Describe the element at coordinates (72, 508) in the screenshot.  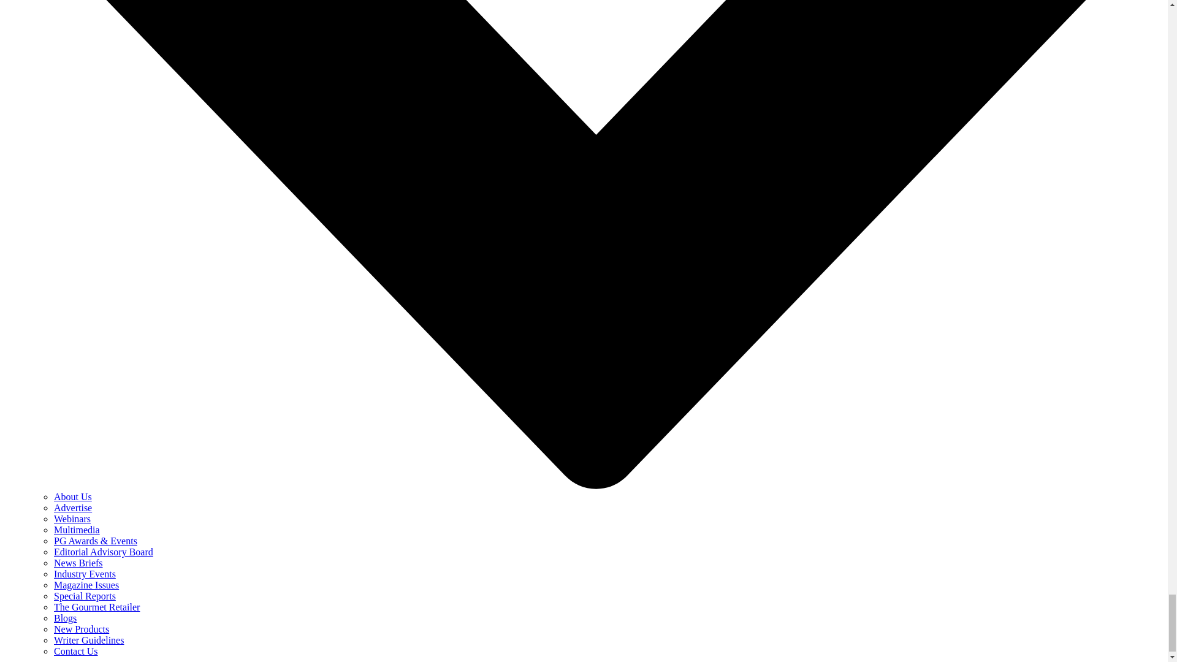
I see `Advertise` at that location.